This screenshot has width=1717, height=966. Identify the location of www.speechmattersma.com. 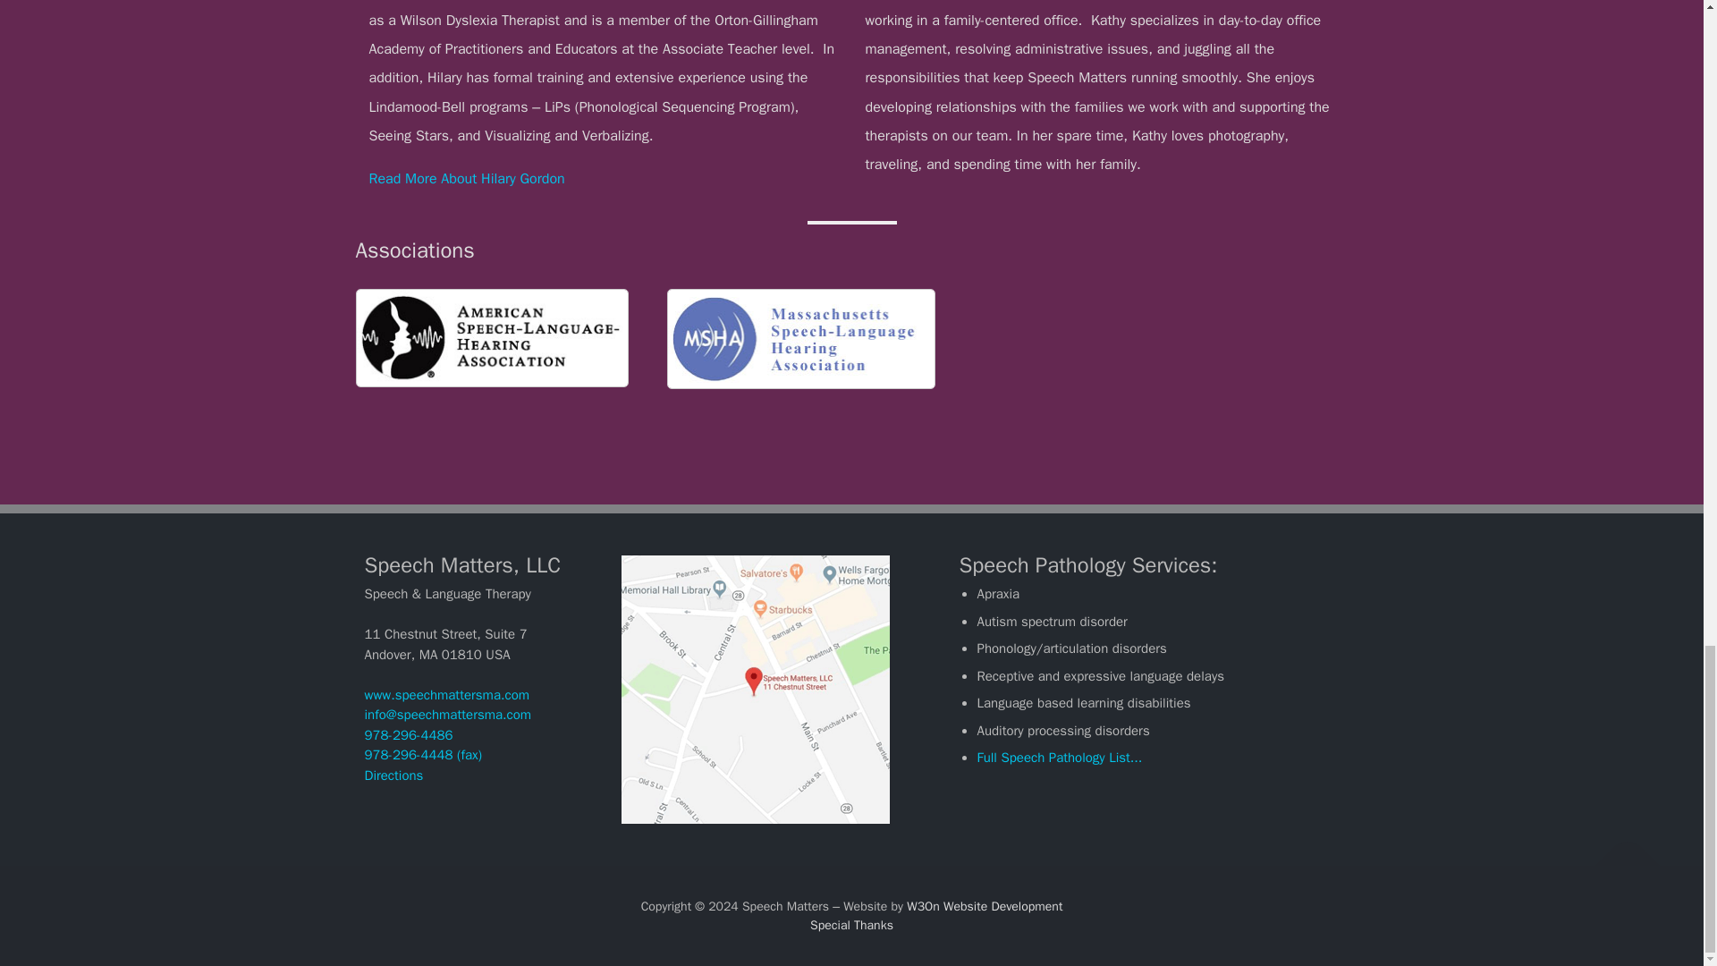
(447, 694).